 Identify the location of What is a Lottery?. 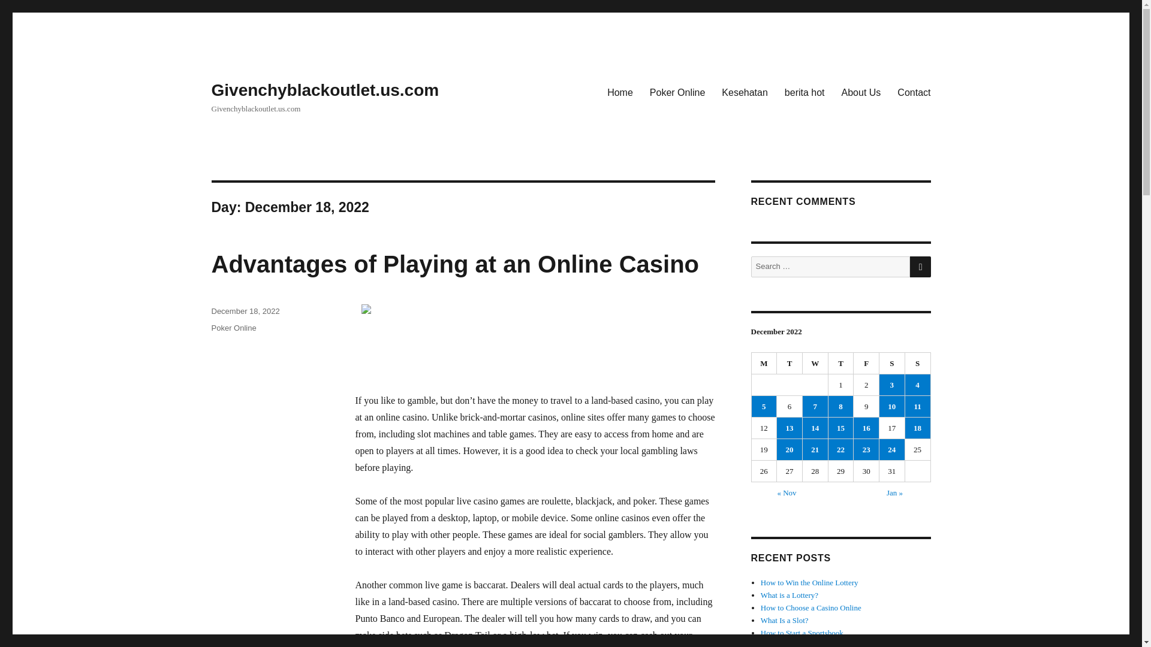
(790, 595).